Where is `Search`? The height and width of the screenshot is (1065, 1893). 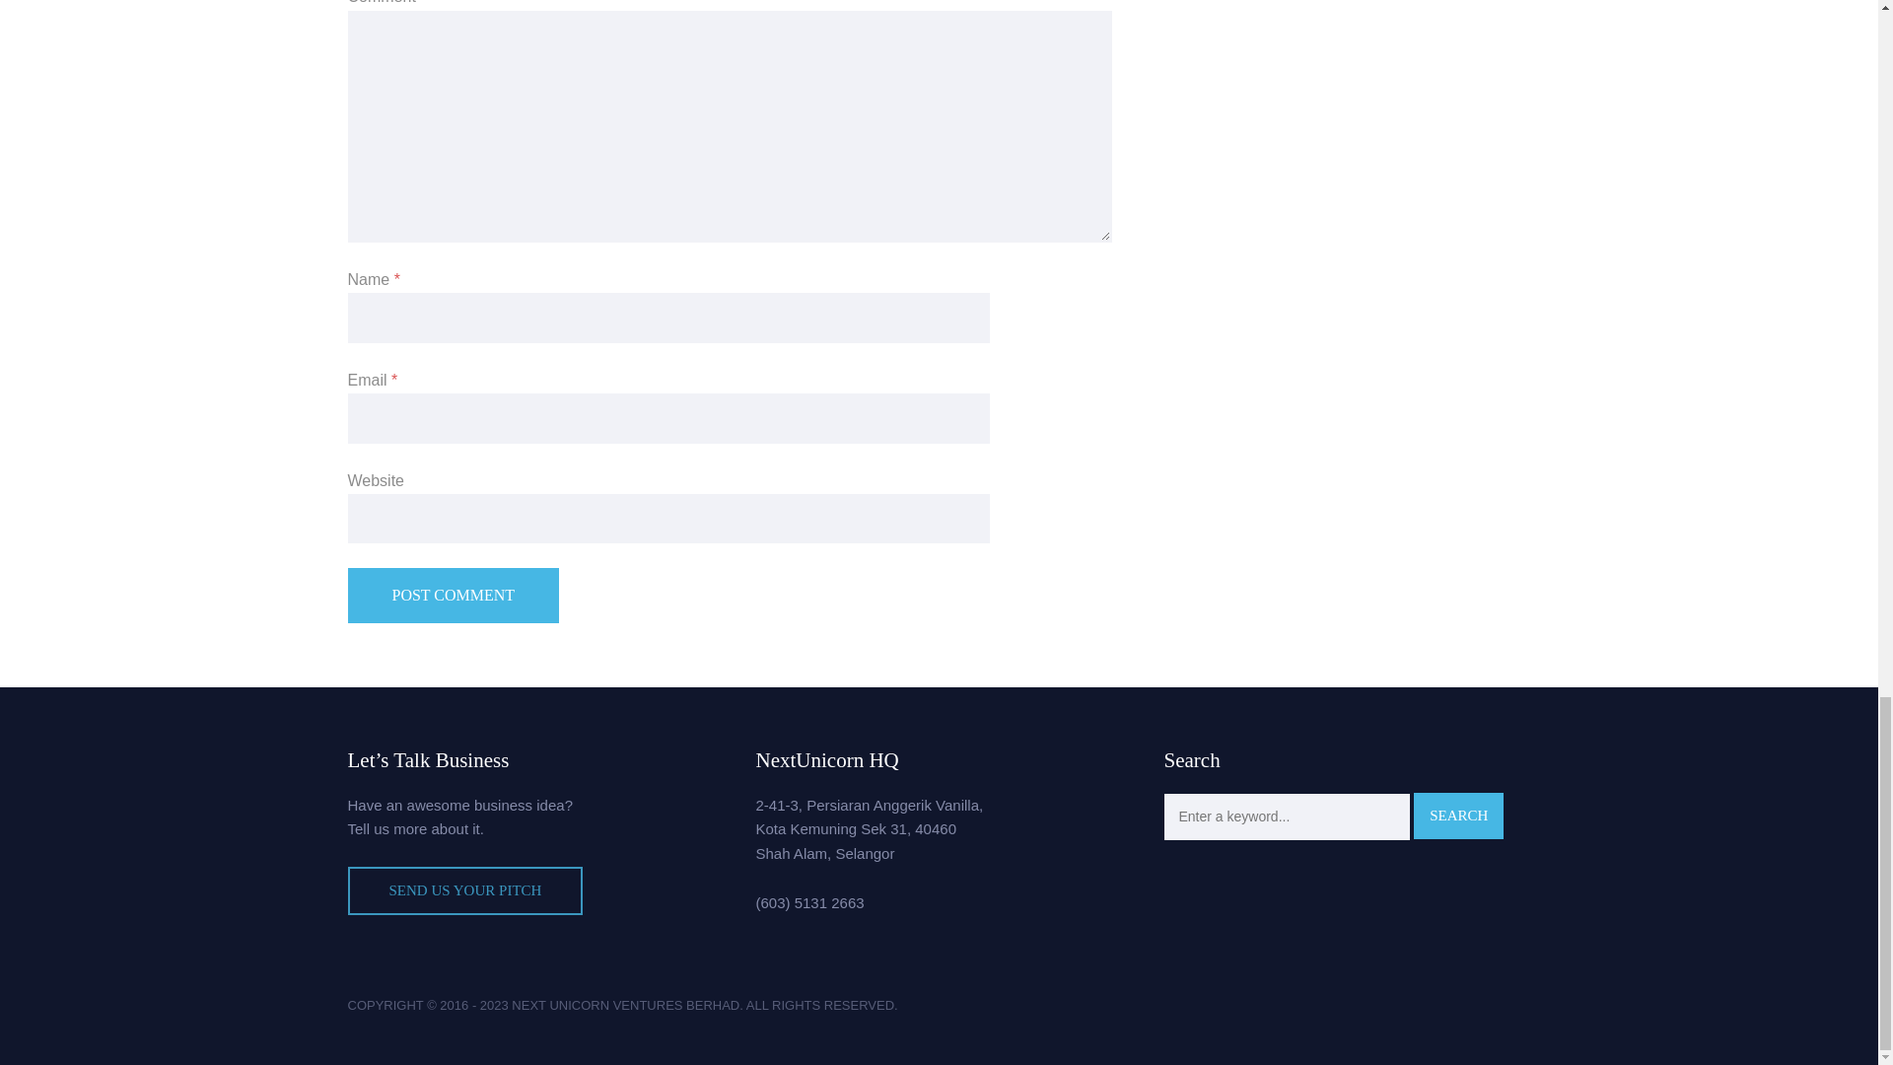 Search is located at coordinates (1458, 816).